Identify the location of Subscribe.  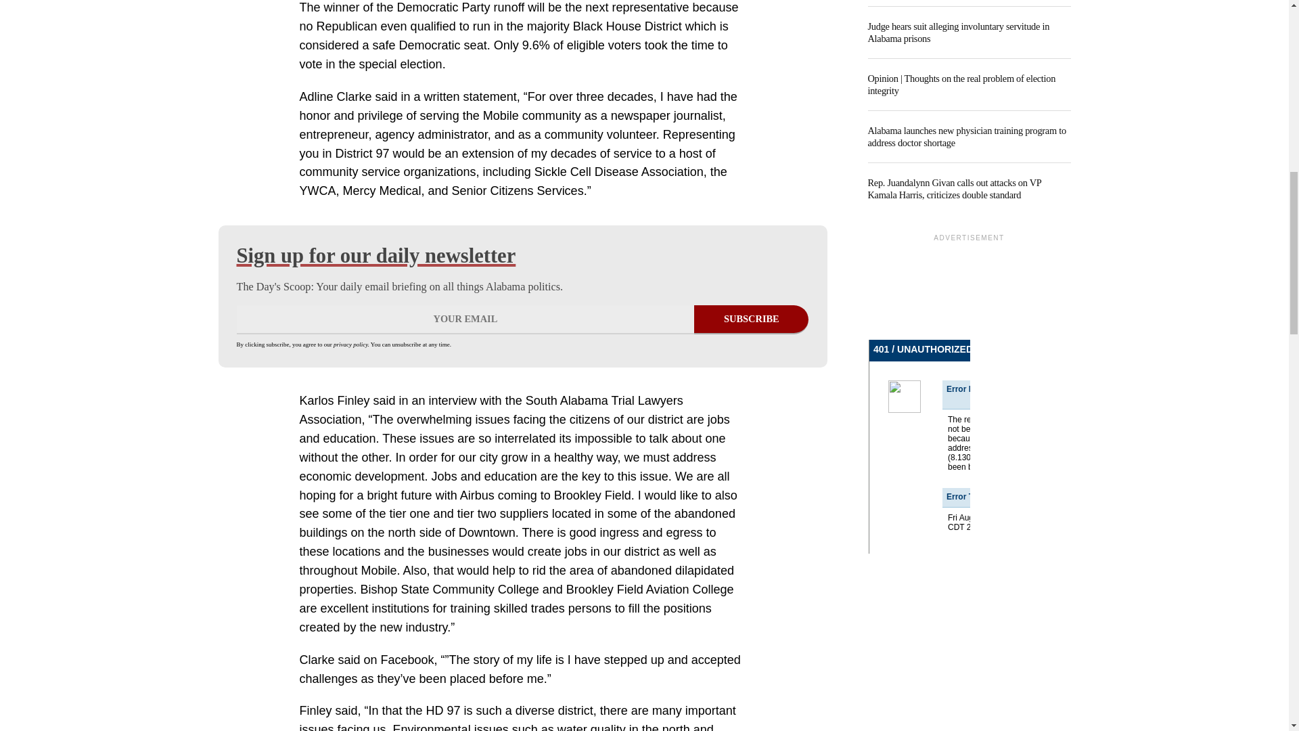
(751, 319).